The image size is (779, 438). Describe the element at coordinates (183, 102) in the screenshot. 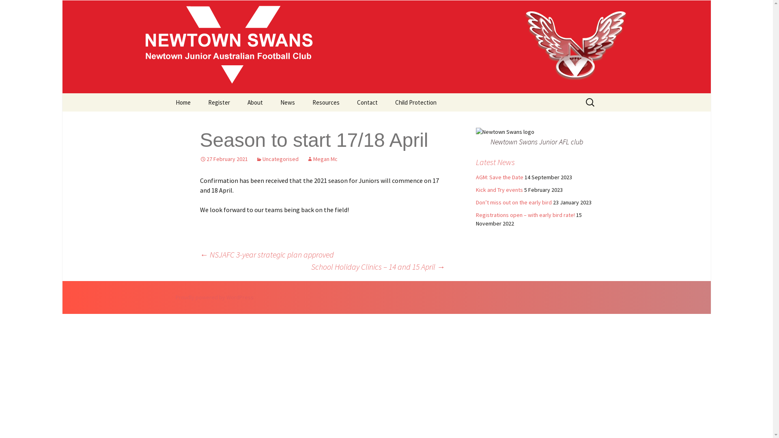

I see `Home` at that location.